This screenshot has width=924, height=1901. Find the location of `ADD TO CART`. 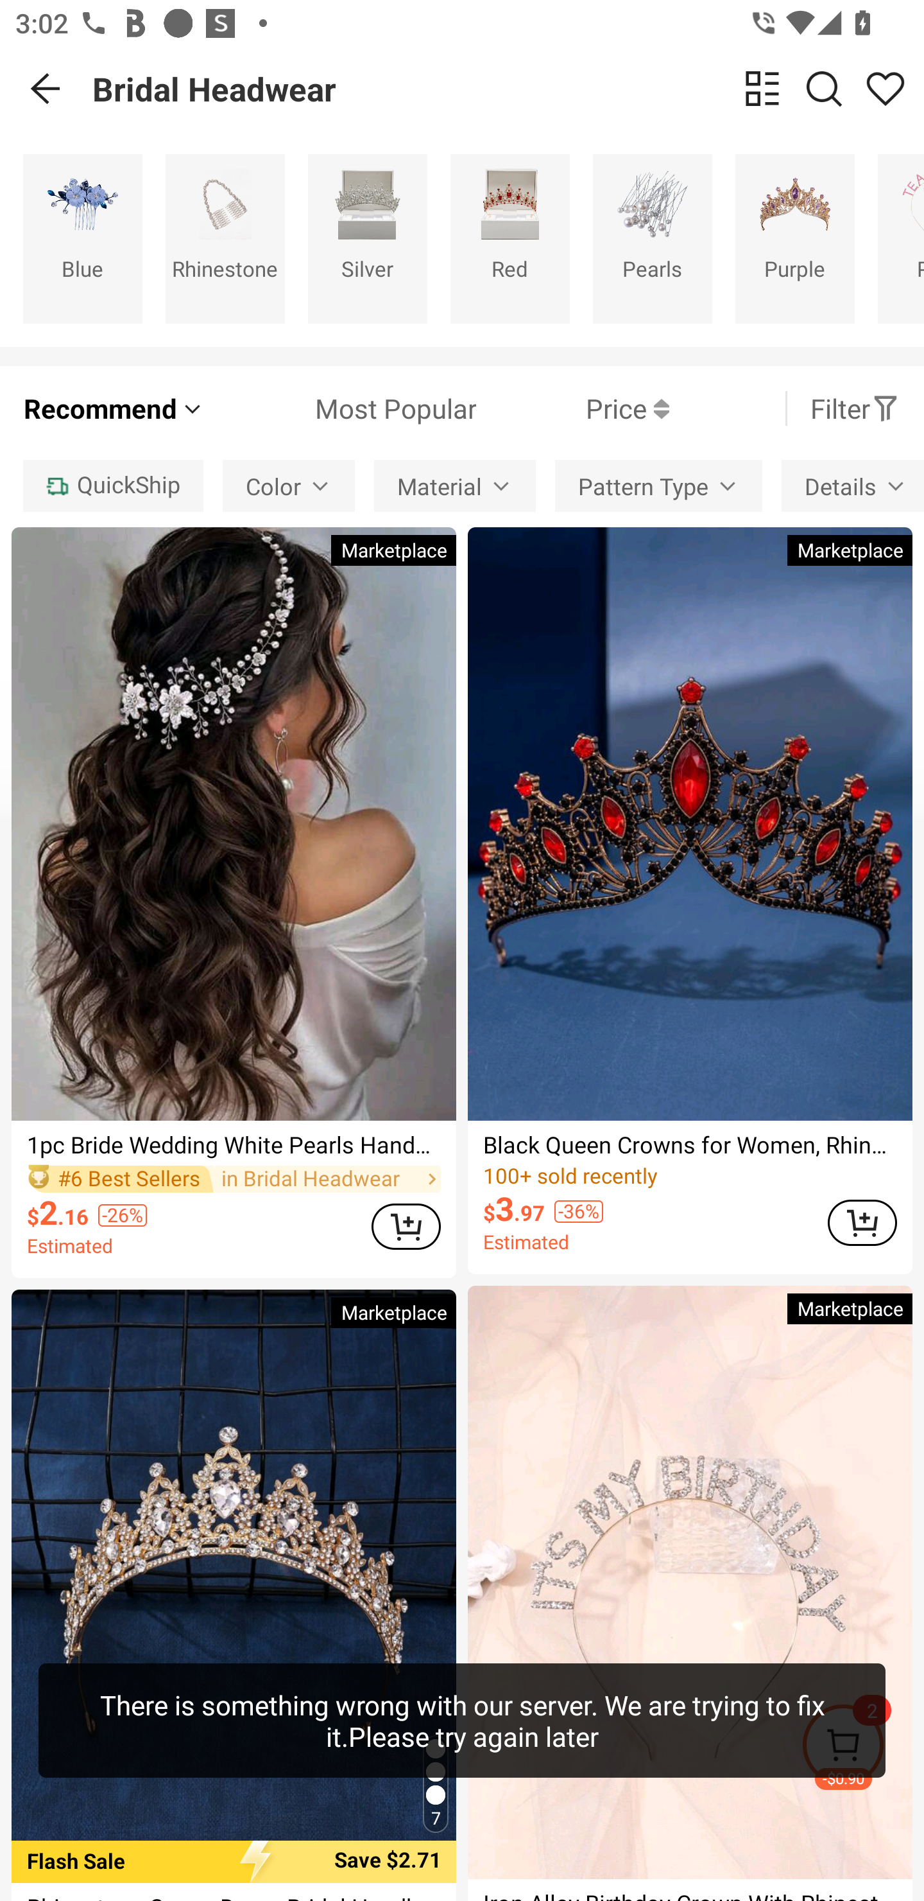

ADD TO CART is located at coordinates (406, 1225).